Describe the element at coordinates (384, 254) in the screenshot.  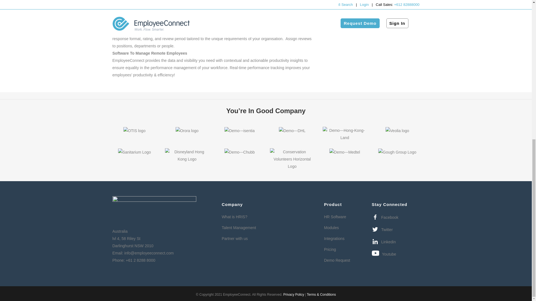
I see `YouTube` at that location.